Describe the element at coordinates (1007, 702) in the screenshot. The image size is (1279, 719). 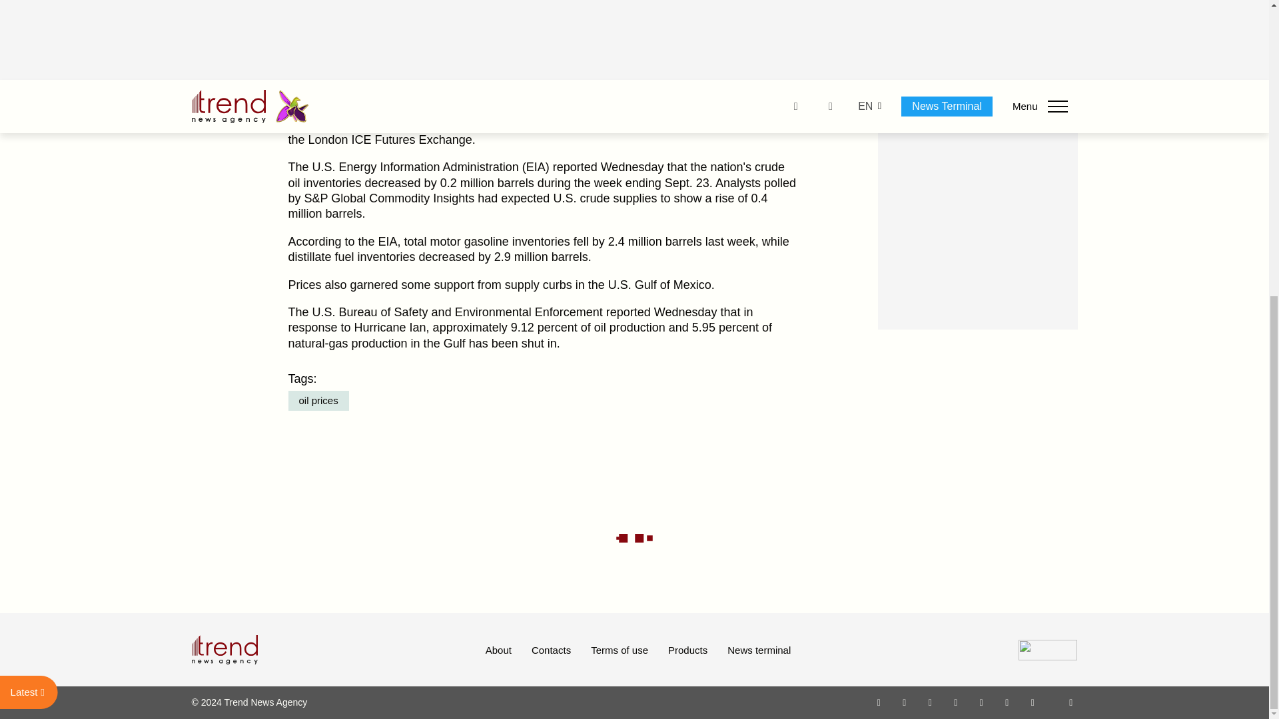
I see `LinkedIn` at that location.